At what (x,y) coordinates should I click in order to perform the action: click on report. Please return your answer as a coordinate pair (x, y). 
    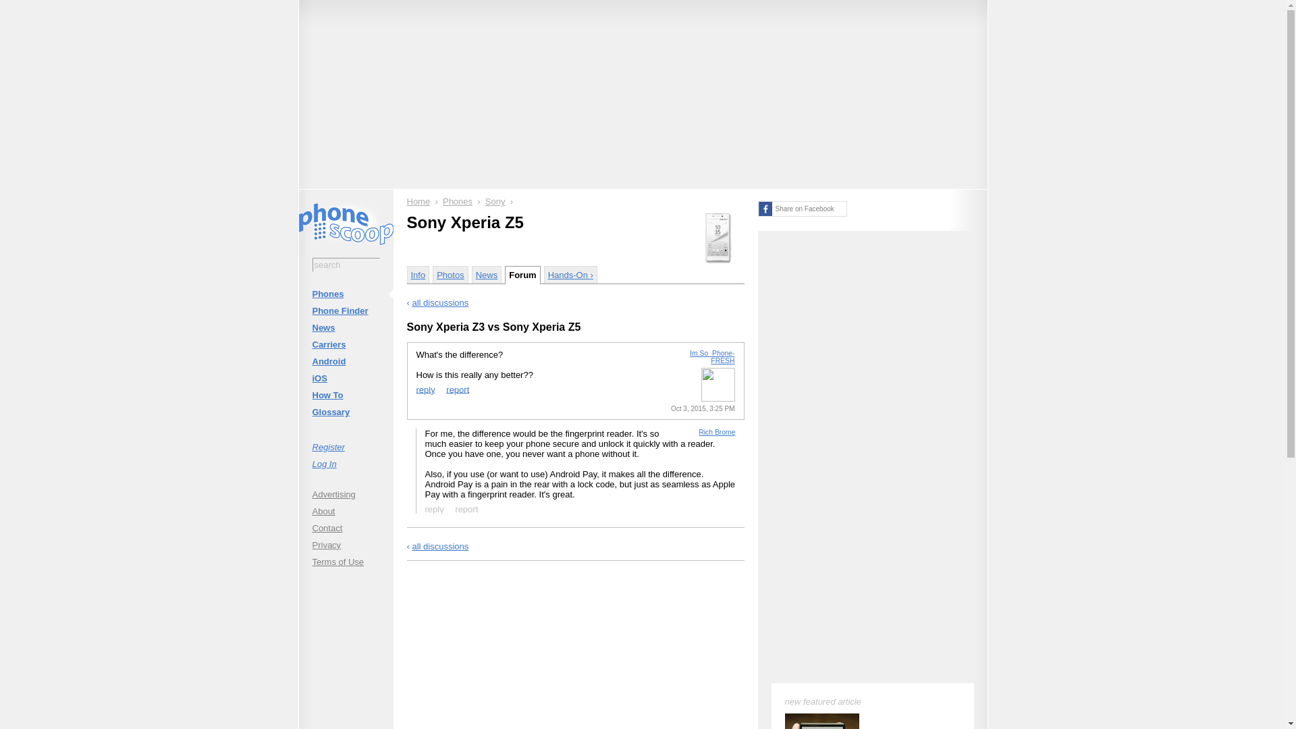
    Looking at the image, I should click on (466, 508).